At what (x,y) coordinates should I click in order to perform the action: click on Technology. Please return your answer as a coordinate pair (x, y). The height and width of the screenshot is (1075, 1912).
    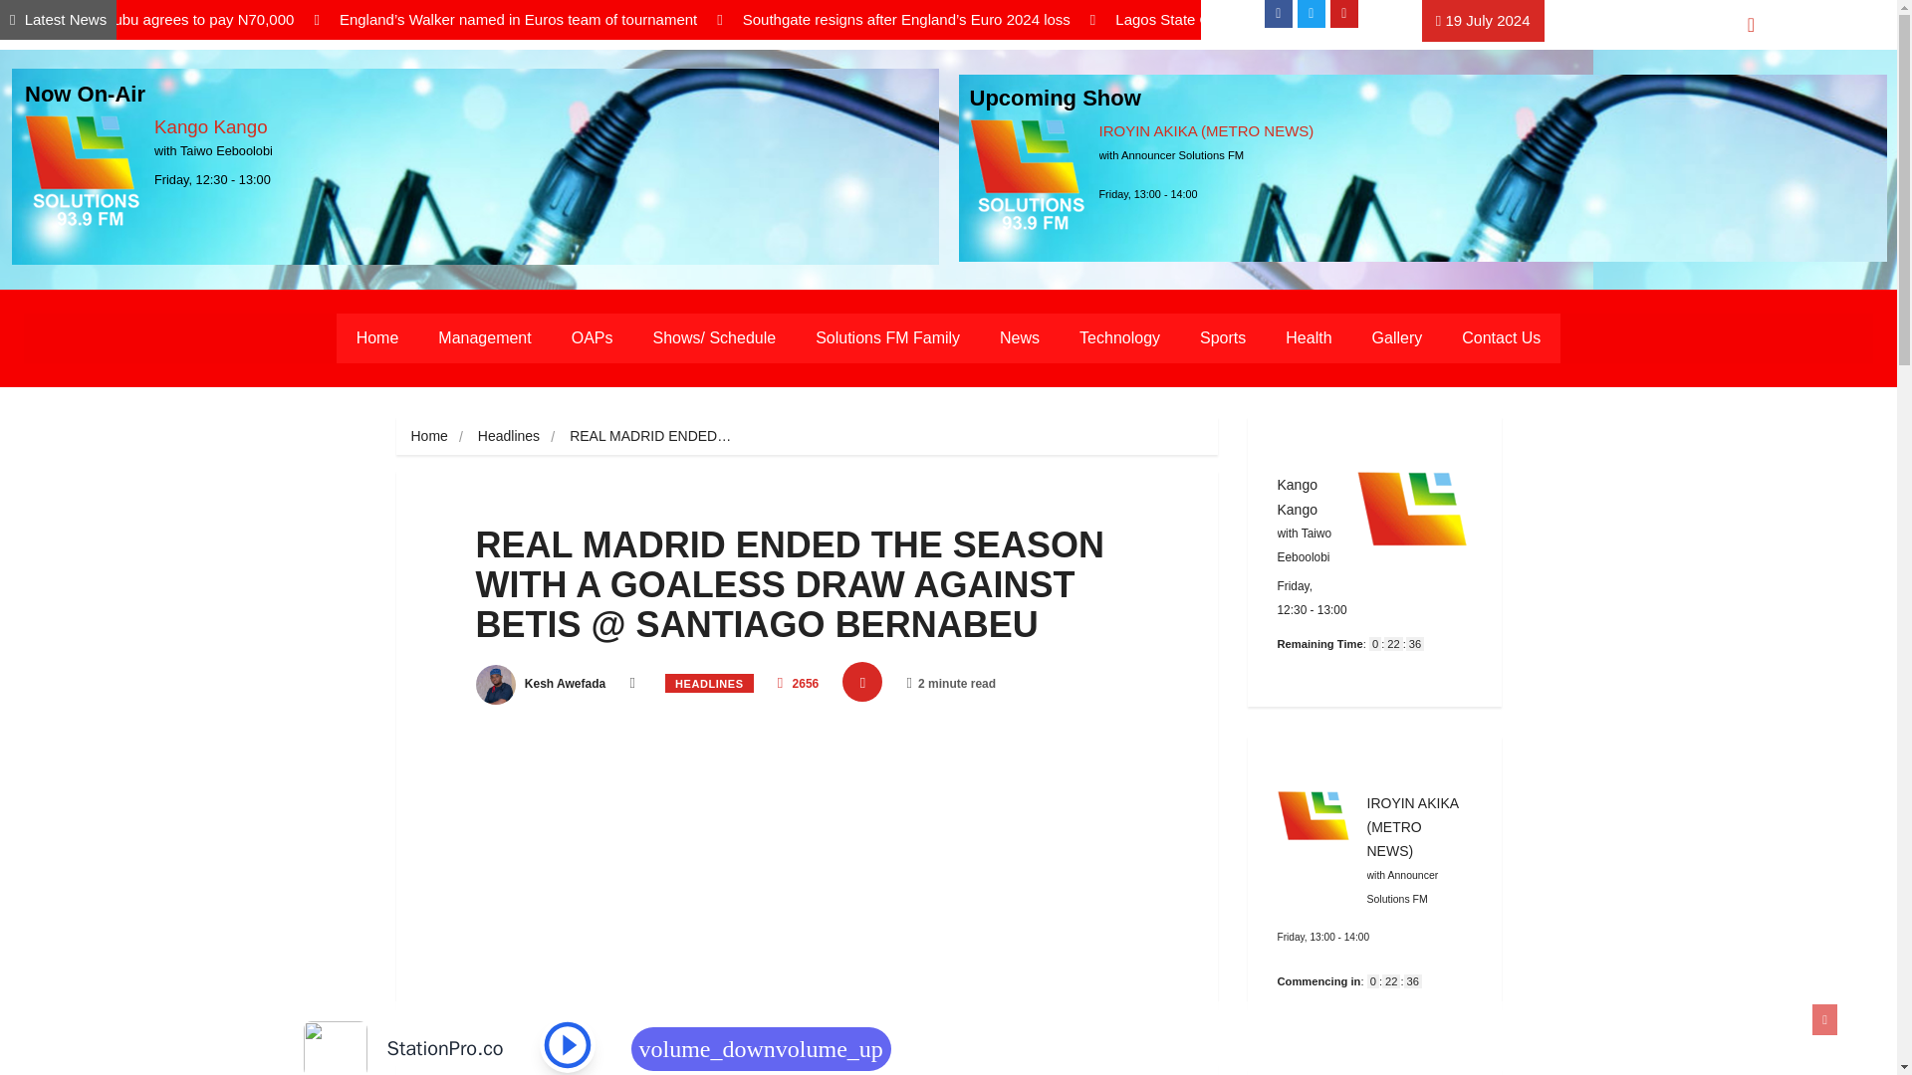
    Looking at the image, I should click on (1119, 338).